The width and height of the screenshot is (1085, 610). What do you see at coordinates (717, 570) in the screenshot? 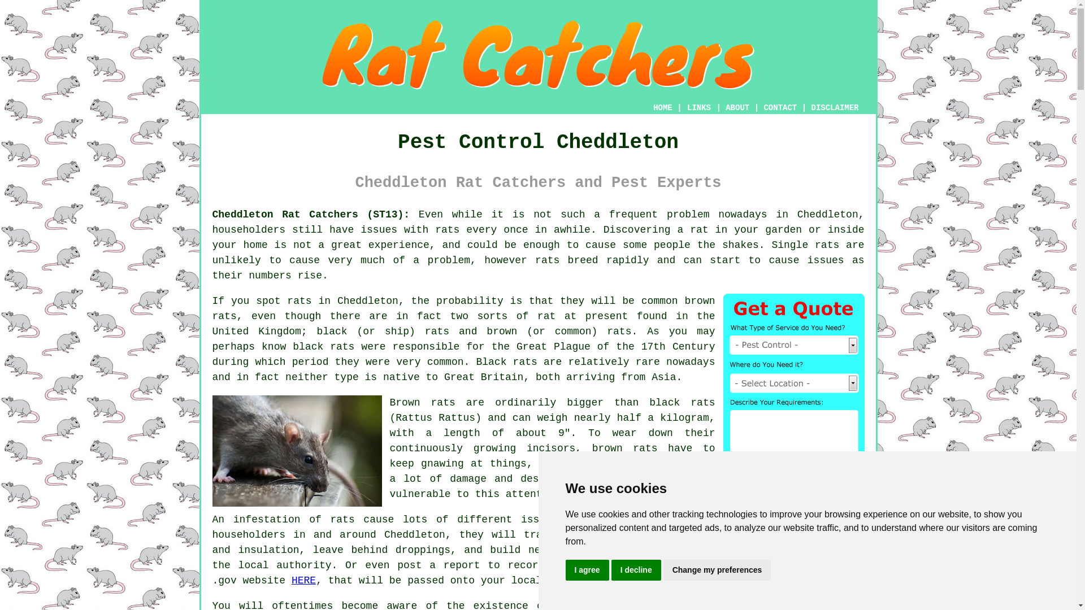
I see `Change my preferences` at bounding box center [717, 570].